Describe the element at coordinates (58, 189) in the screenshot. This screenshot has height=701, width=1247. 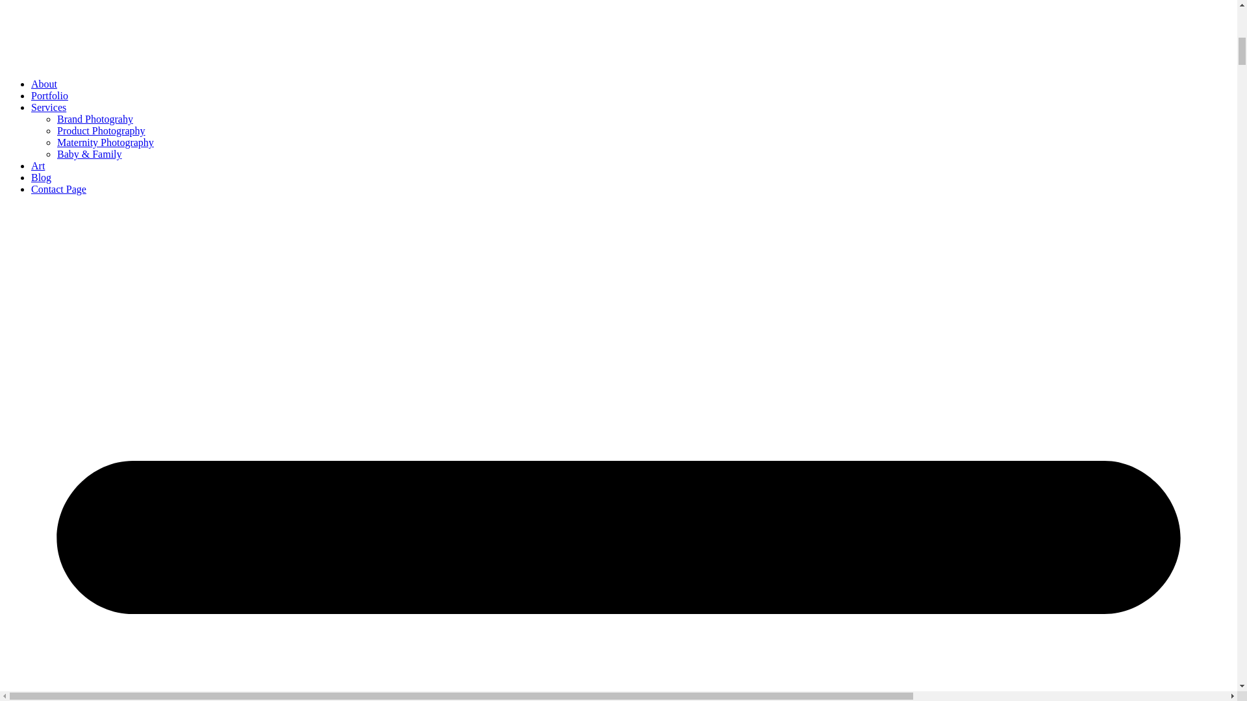
I see `Contact Page` at that location.